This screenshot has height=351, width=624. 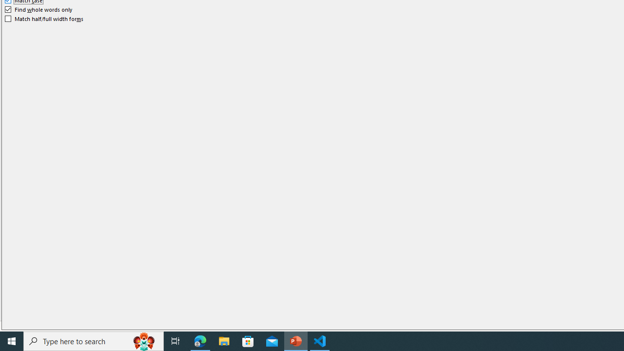 What do you see at coordinates (44, 19) in the screenshot?
I see `Match half/full width forms` at bounding box center [44, 19].